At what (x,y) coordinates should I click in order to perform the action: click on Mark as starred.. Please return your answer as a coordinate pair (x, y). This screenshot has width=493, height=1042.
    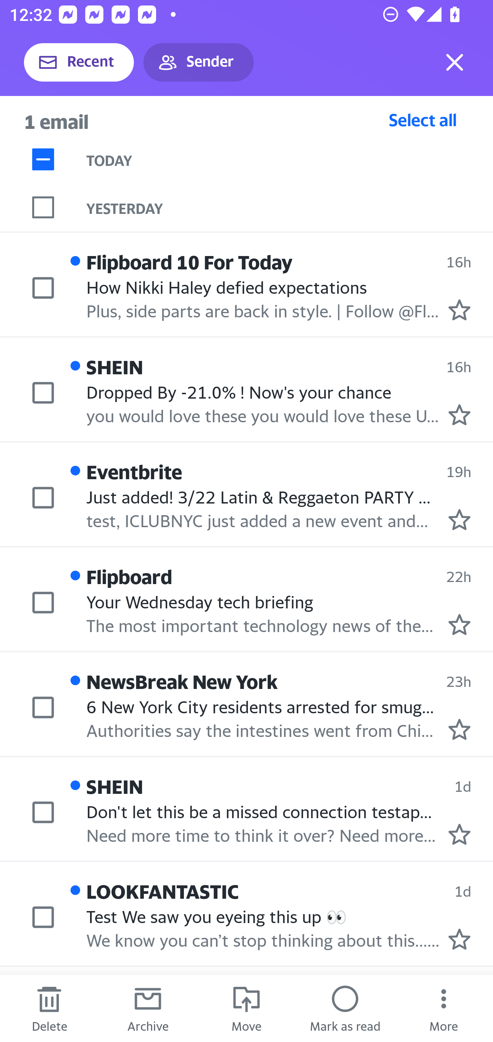
    Looking at the image, I should click on (459, 834).